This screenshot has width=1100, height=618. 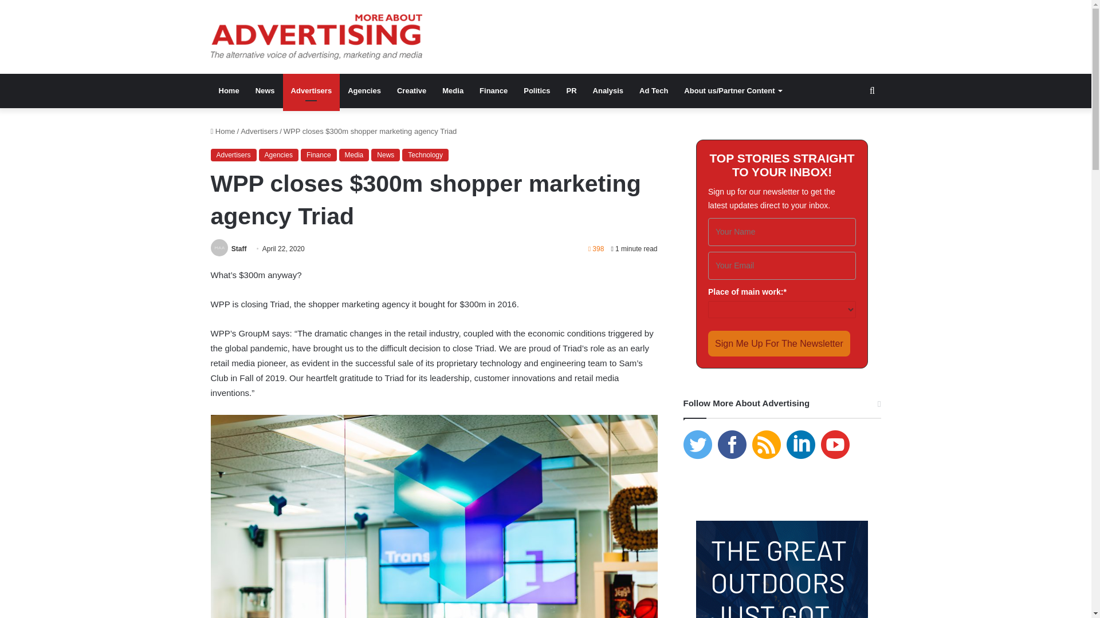 What do you see at coordinates (354, 154) in the screenshot?
I see `Media` at bounding box center [354, 154].